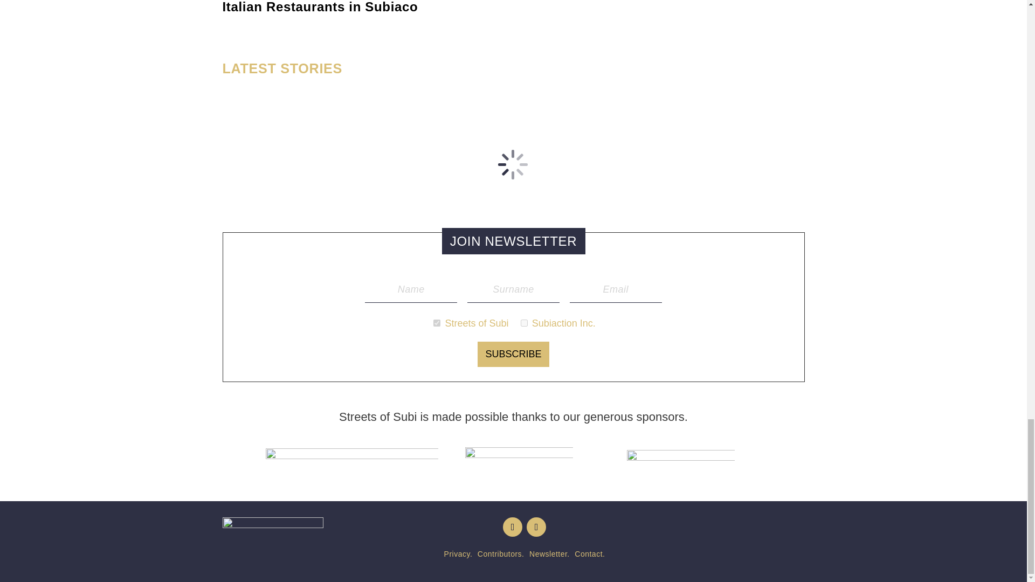 Image resolution: width=1035 pixels, height=582 pixels. I want to click on Follow on Facebook, so click(536, 527).